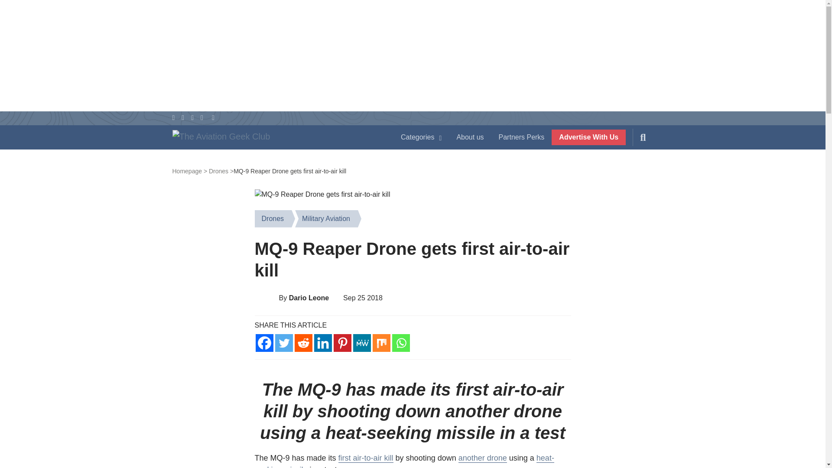  I want to click on Reddit, so click(303, 343).